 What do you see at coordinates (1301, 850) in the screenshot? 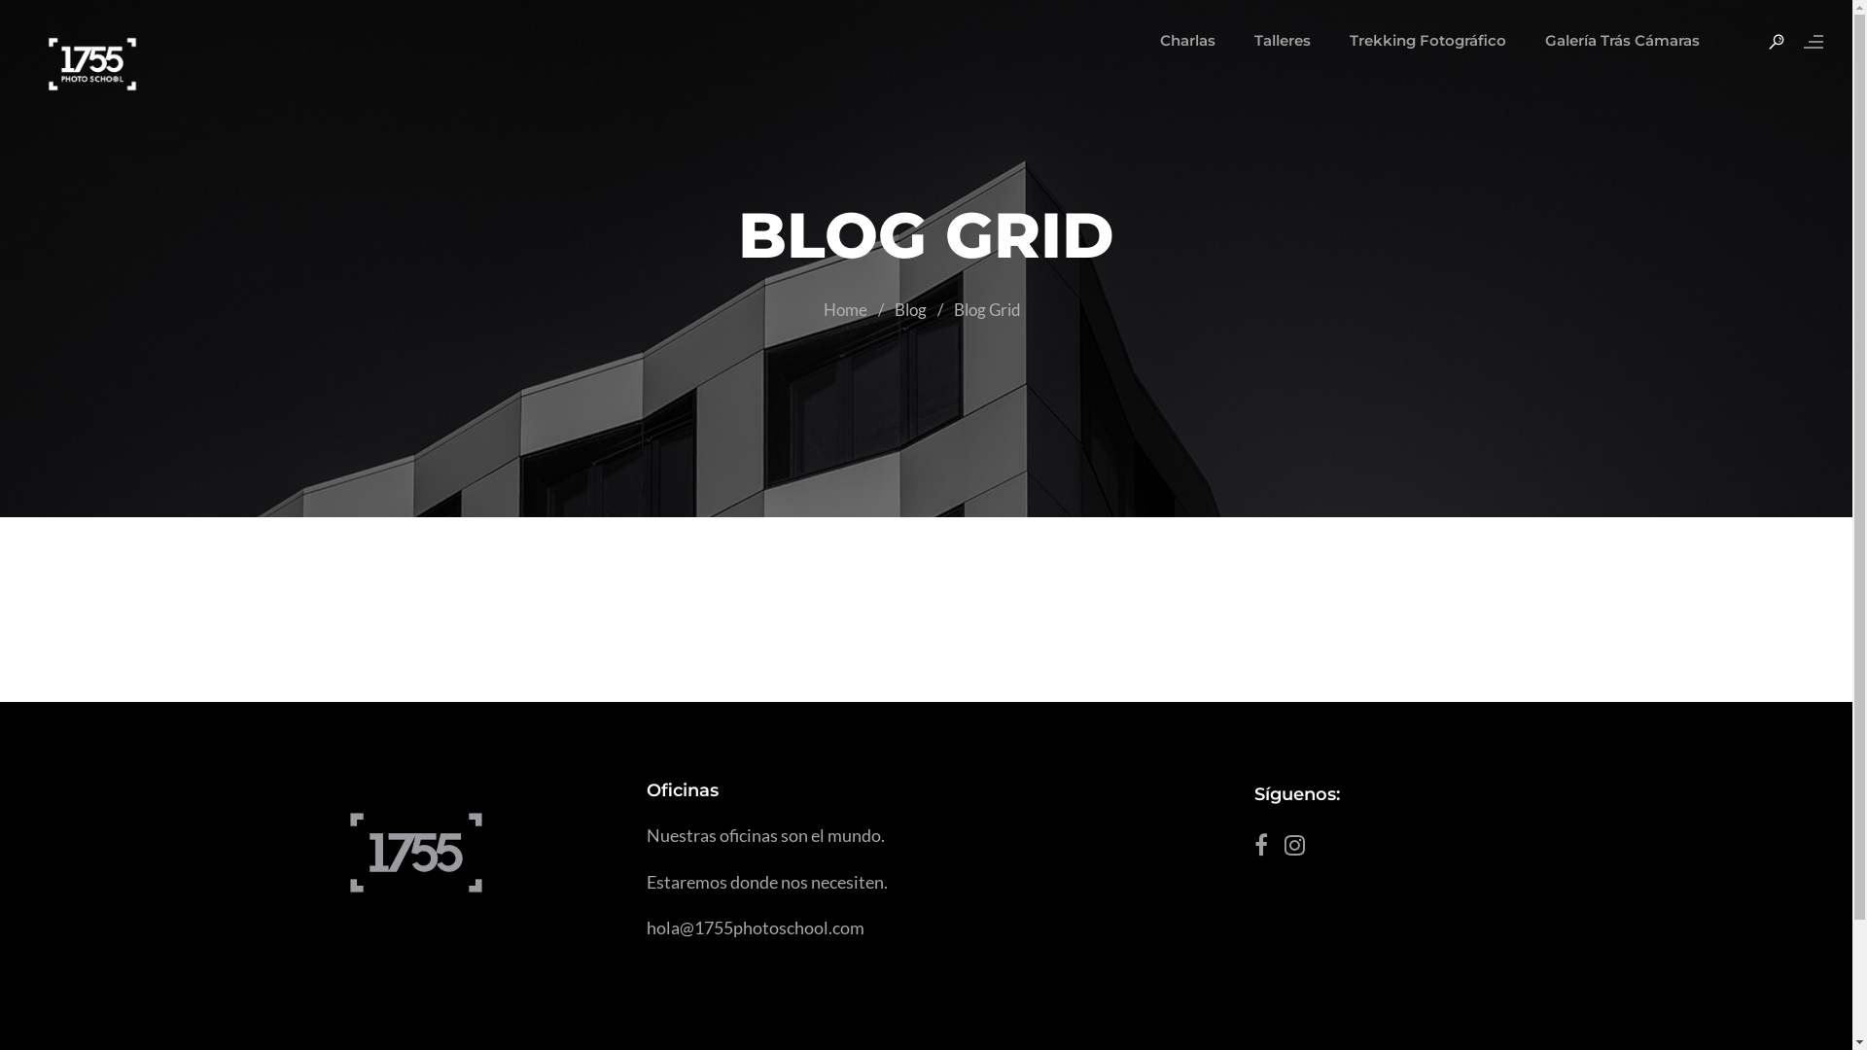
I see `Instagram` at bounding box center [1301, 850].